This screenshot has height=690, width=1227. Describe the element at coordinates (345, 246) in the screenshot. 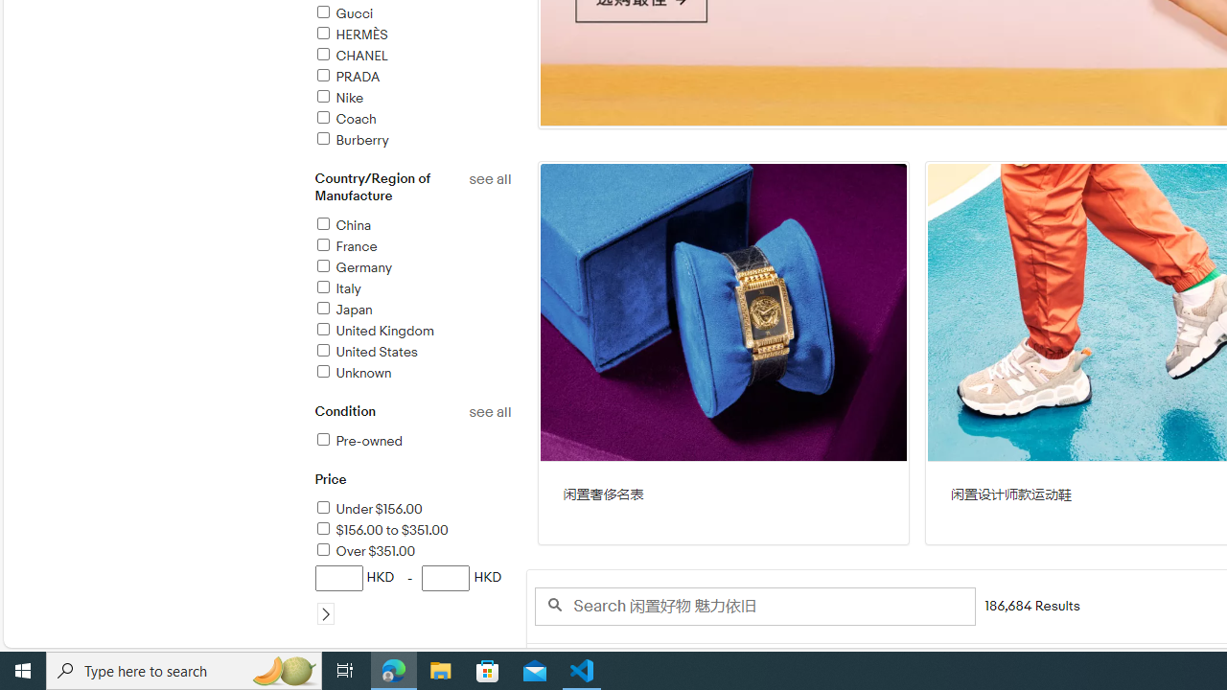

I see `France` at that location.